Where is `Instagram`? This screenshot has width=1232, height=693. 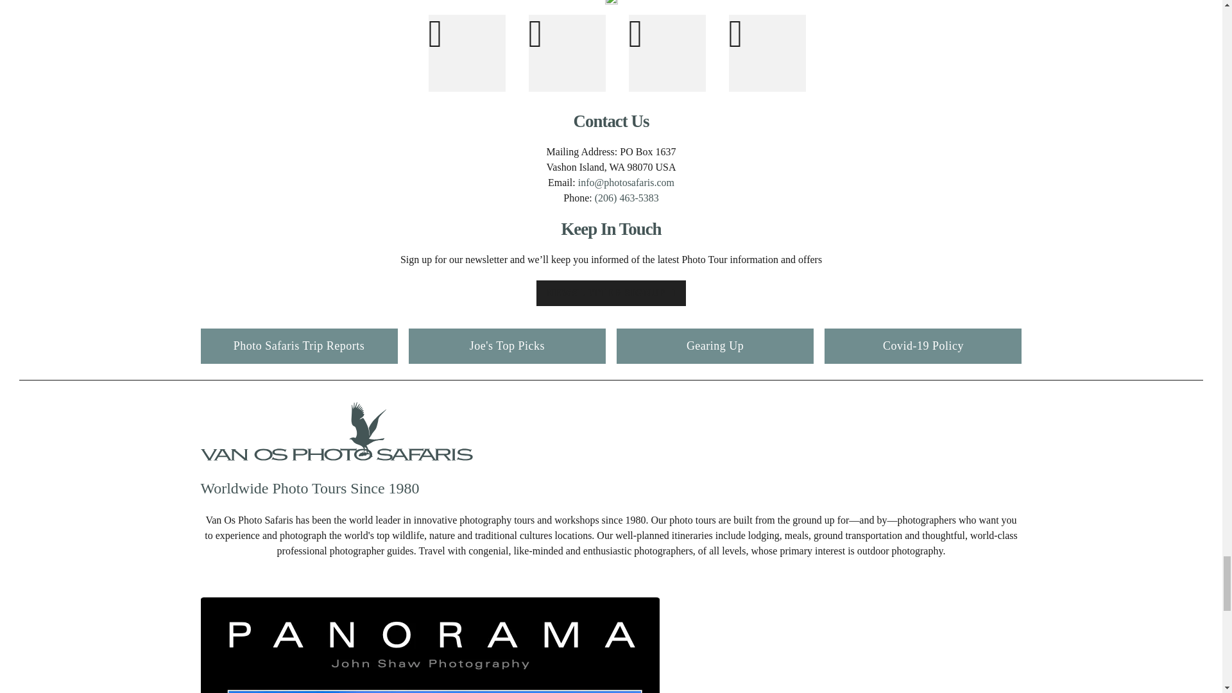 Instagram is located at coordinates (567, 53).